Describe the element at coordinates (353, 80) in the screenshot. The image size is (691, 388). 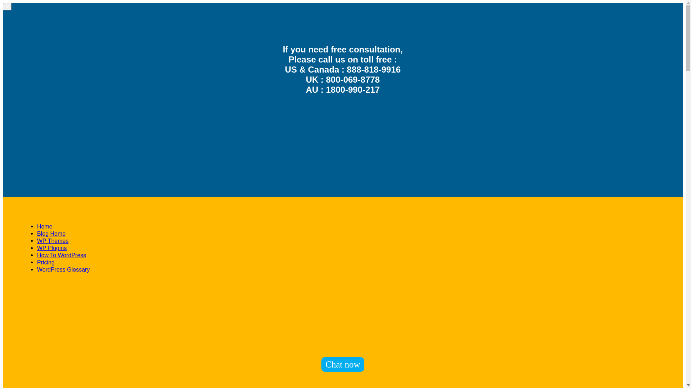
I see `800-069-8778` at that location.